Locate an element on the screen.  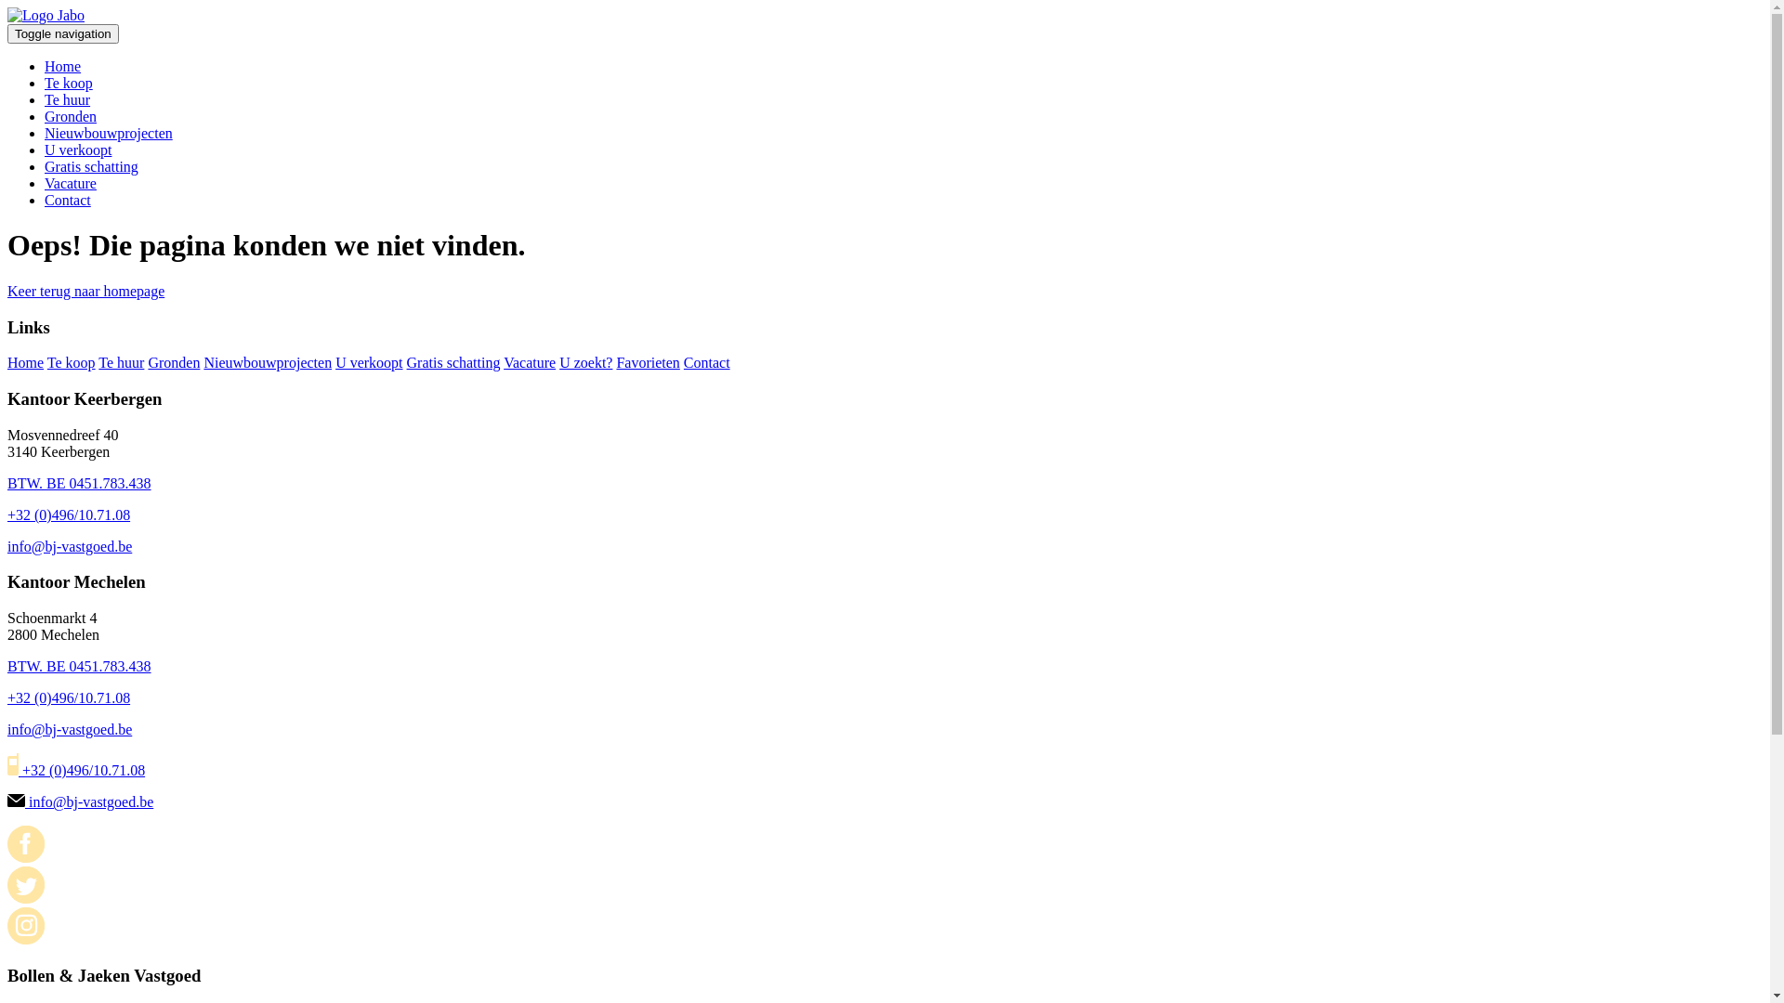
Te koop is located at coordinates (72, 362).